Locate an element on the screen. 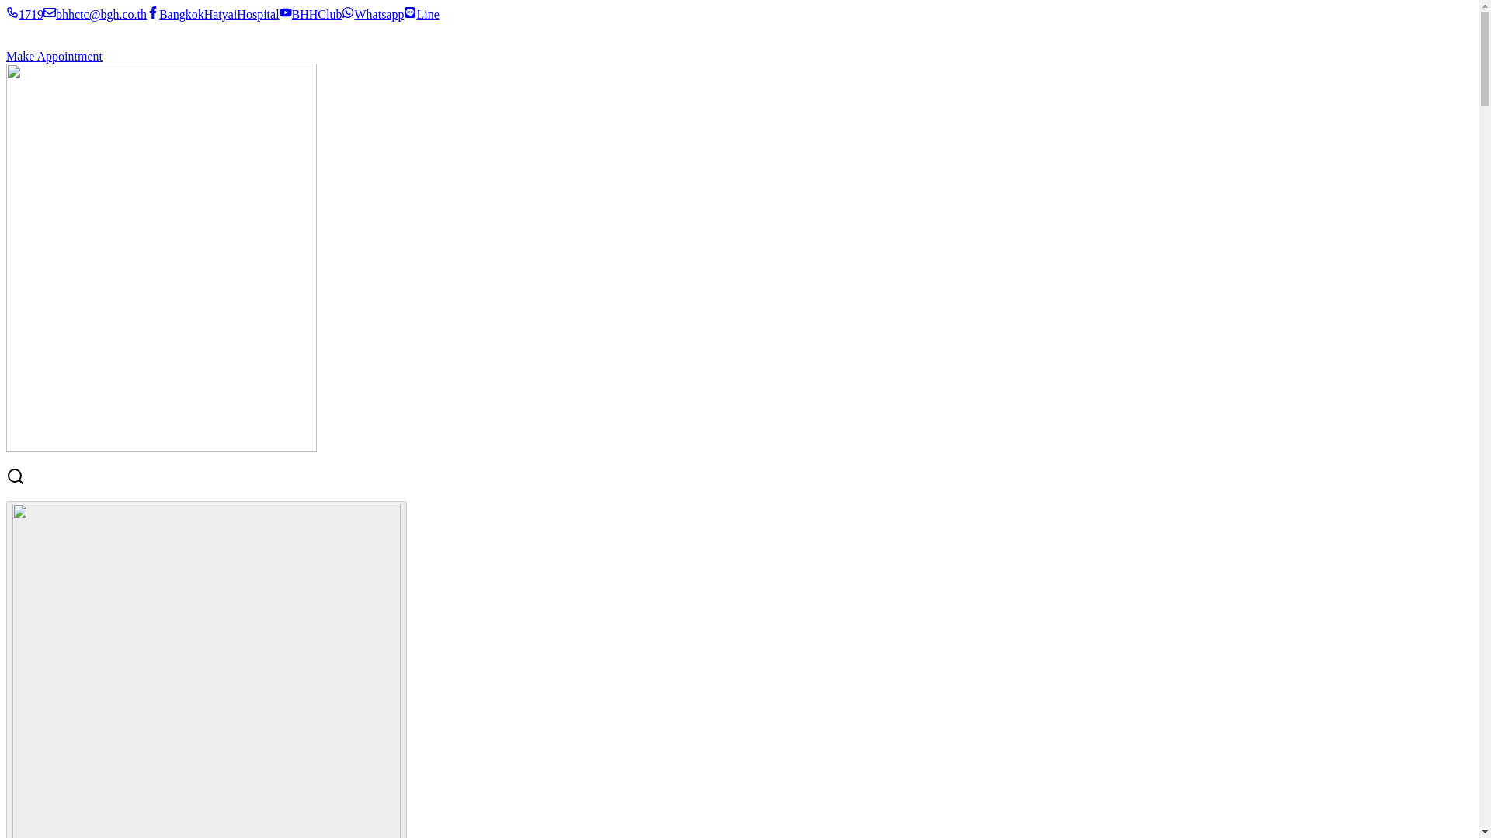 The image size is (1491, 838). 1719 is located at coordinates (24, 14).